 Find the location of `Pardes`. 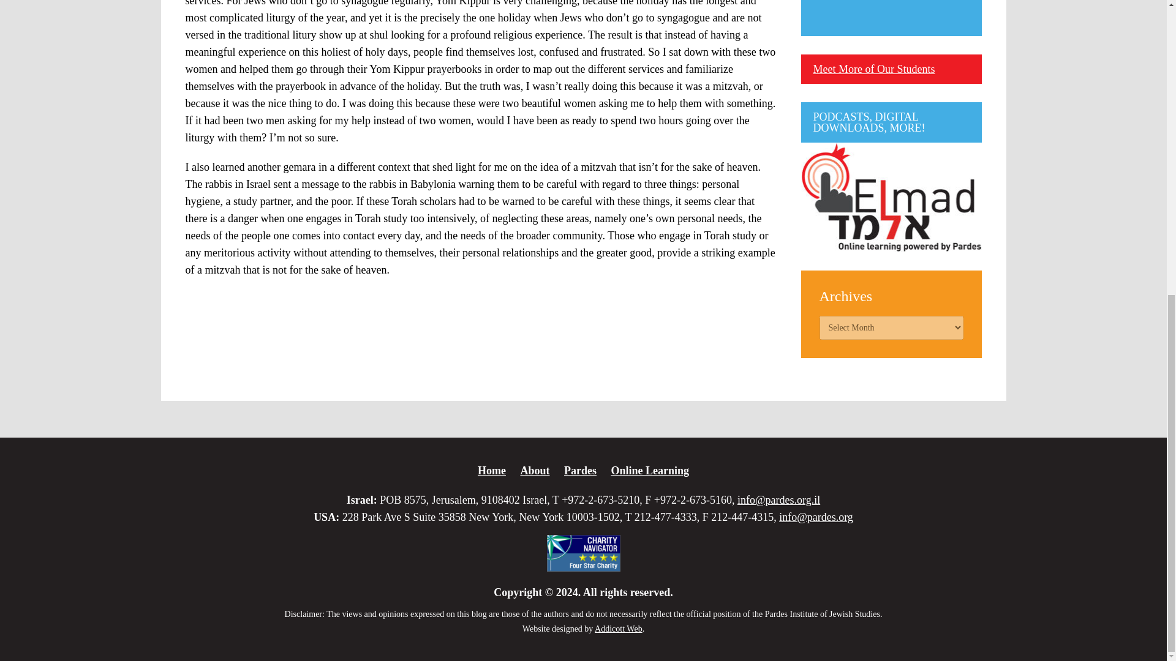

Pardes is located at coordinates (580, 470).